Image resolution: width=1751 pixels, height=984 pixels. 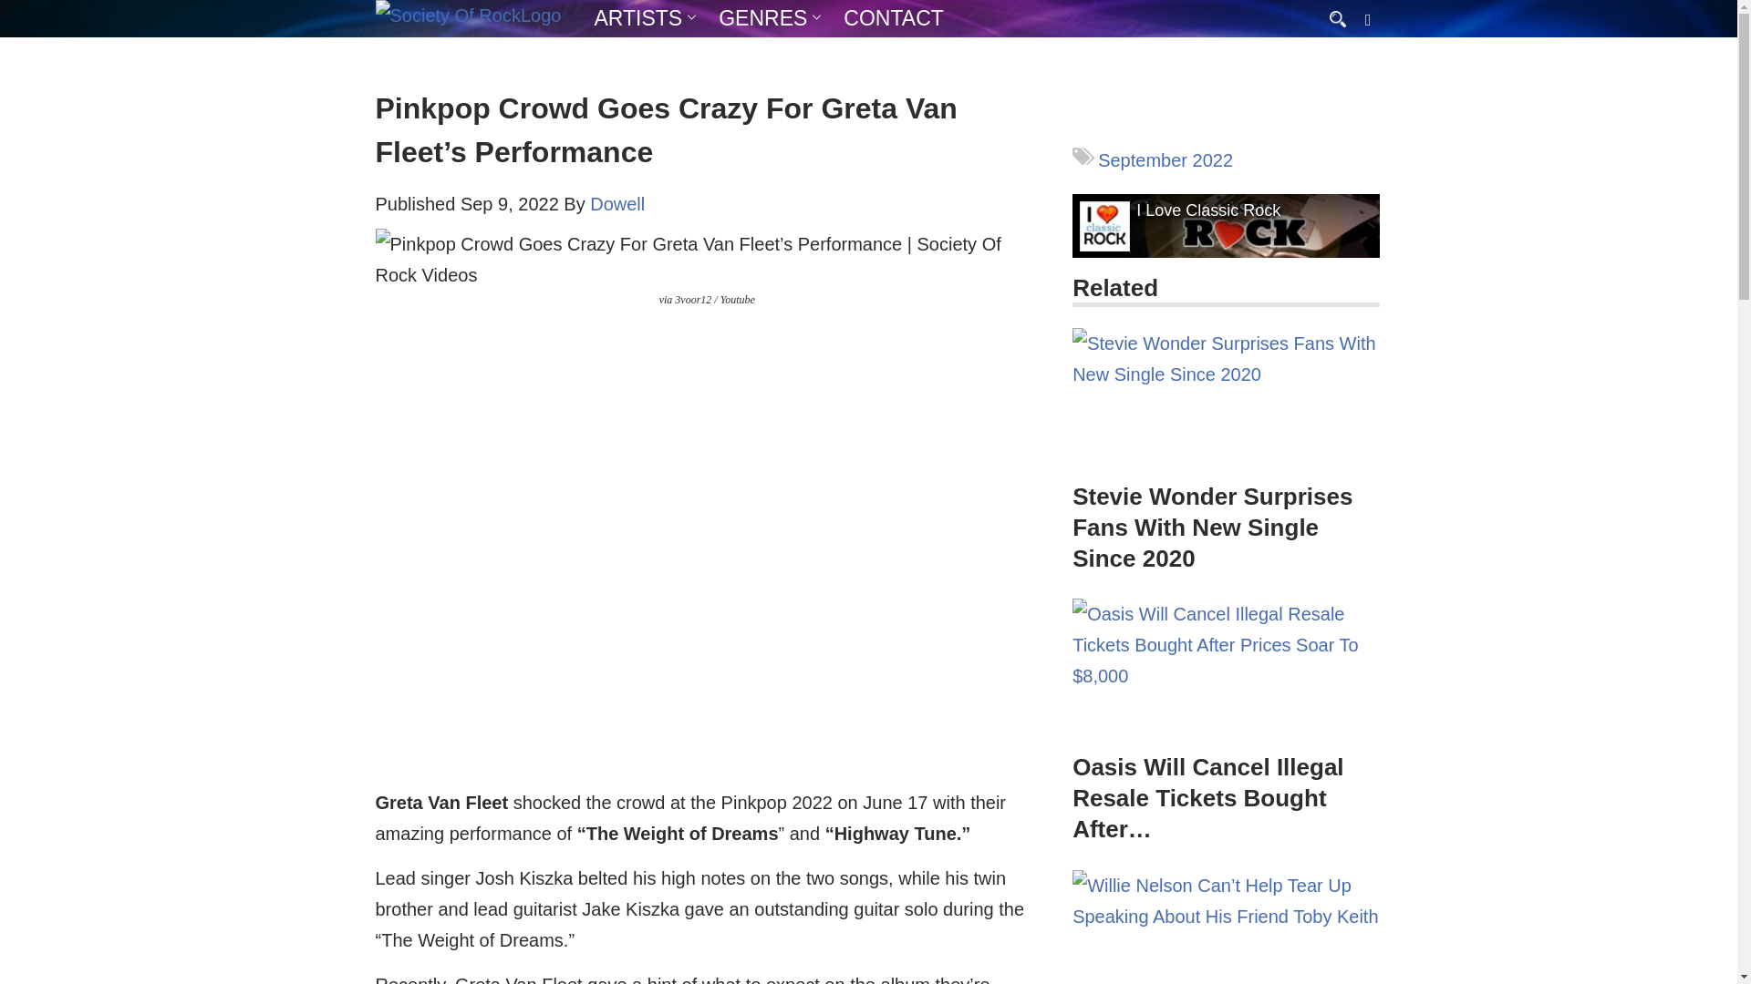 What do you see at coordinates (762, 18) in the screenshot?
I see `GENRES` at bounding box center [762, 18].